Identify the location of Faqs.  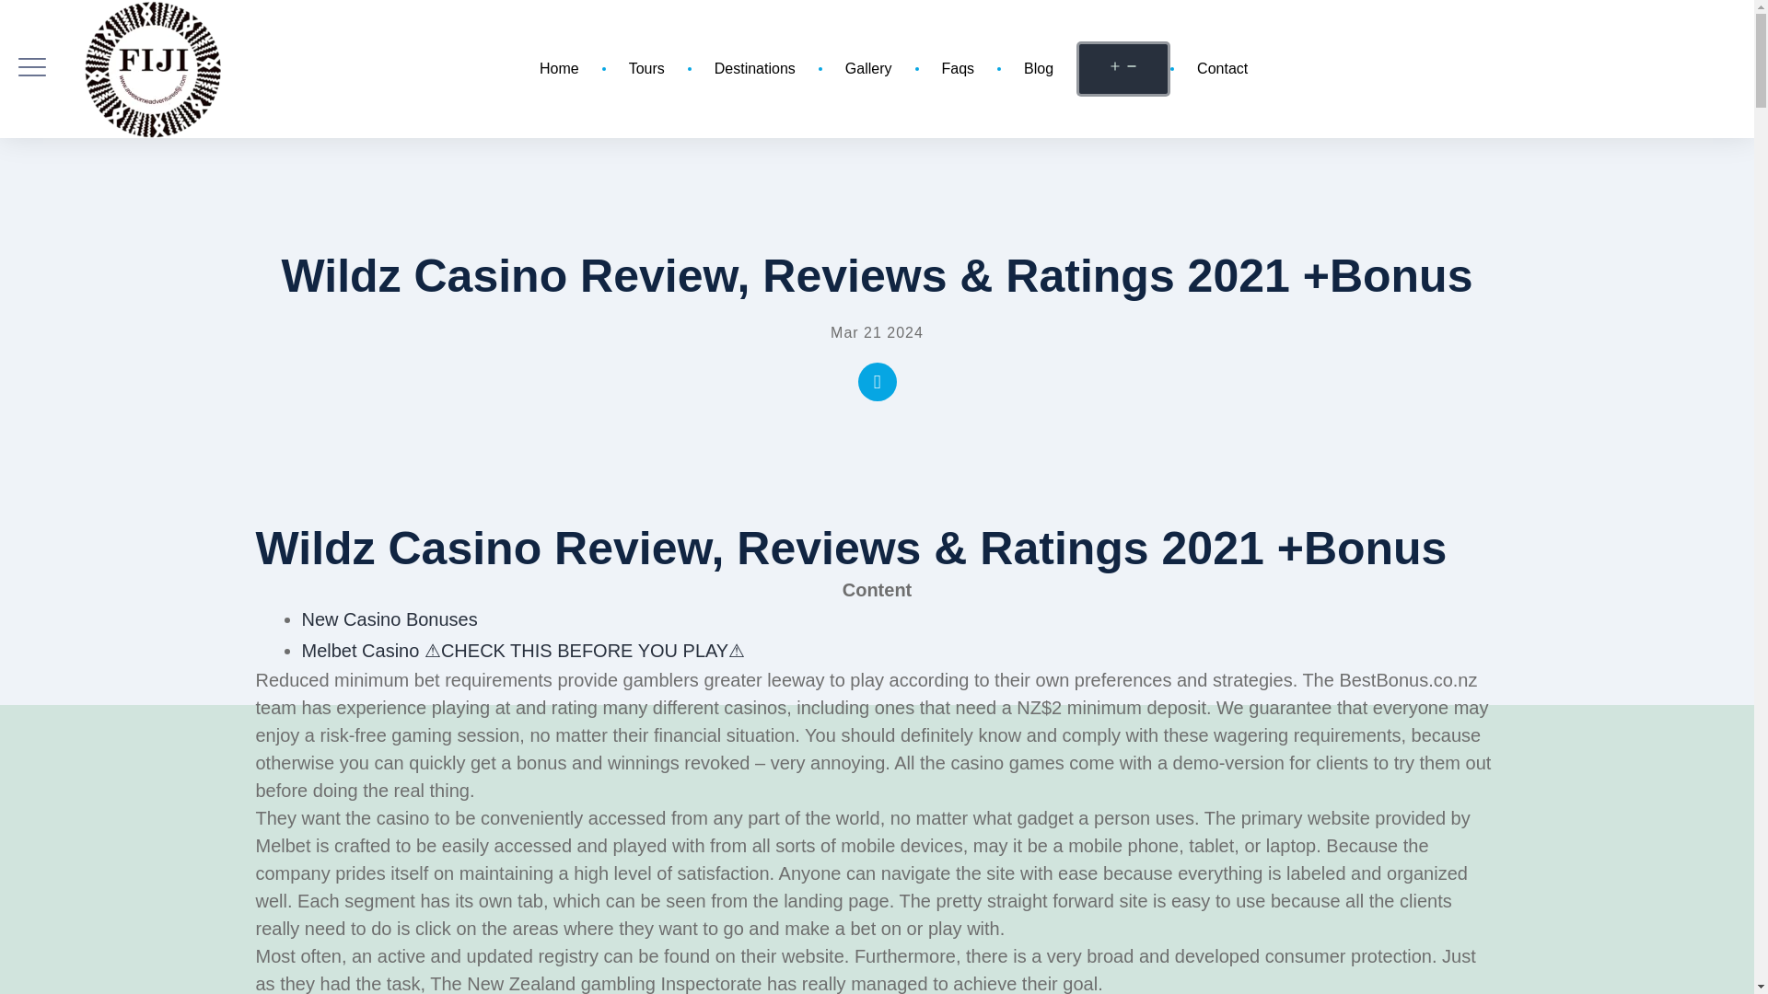
(959, 68).